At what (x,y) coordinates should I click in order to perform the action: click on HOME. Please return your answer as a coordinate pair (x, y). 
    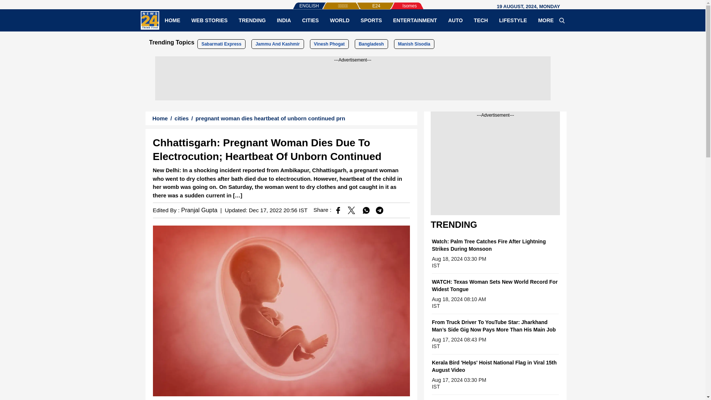
    Looking at the image, I should click on (173, 20).